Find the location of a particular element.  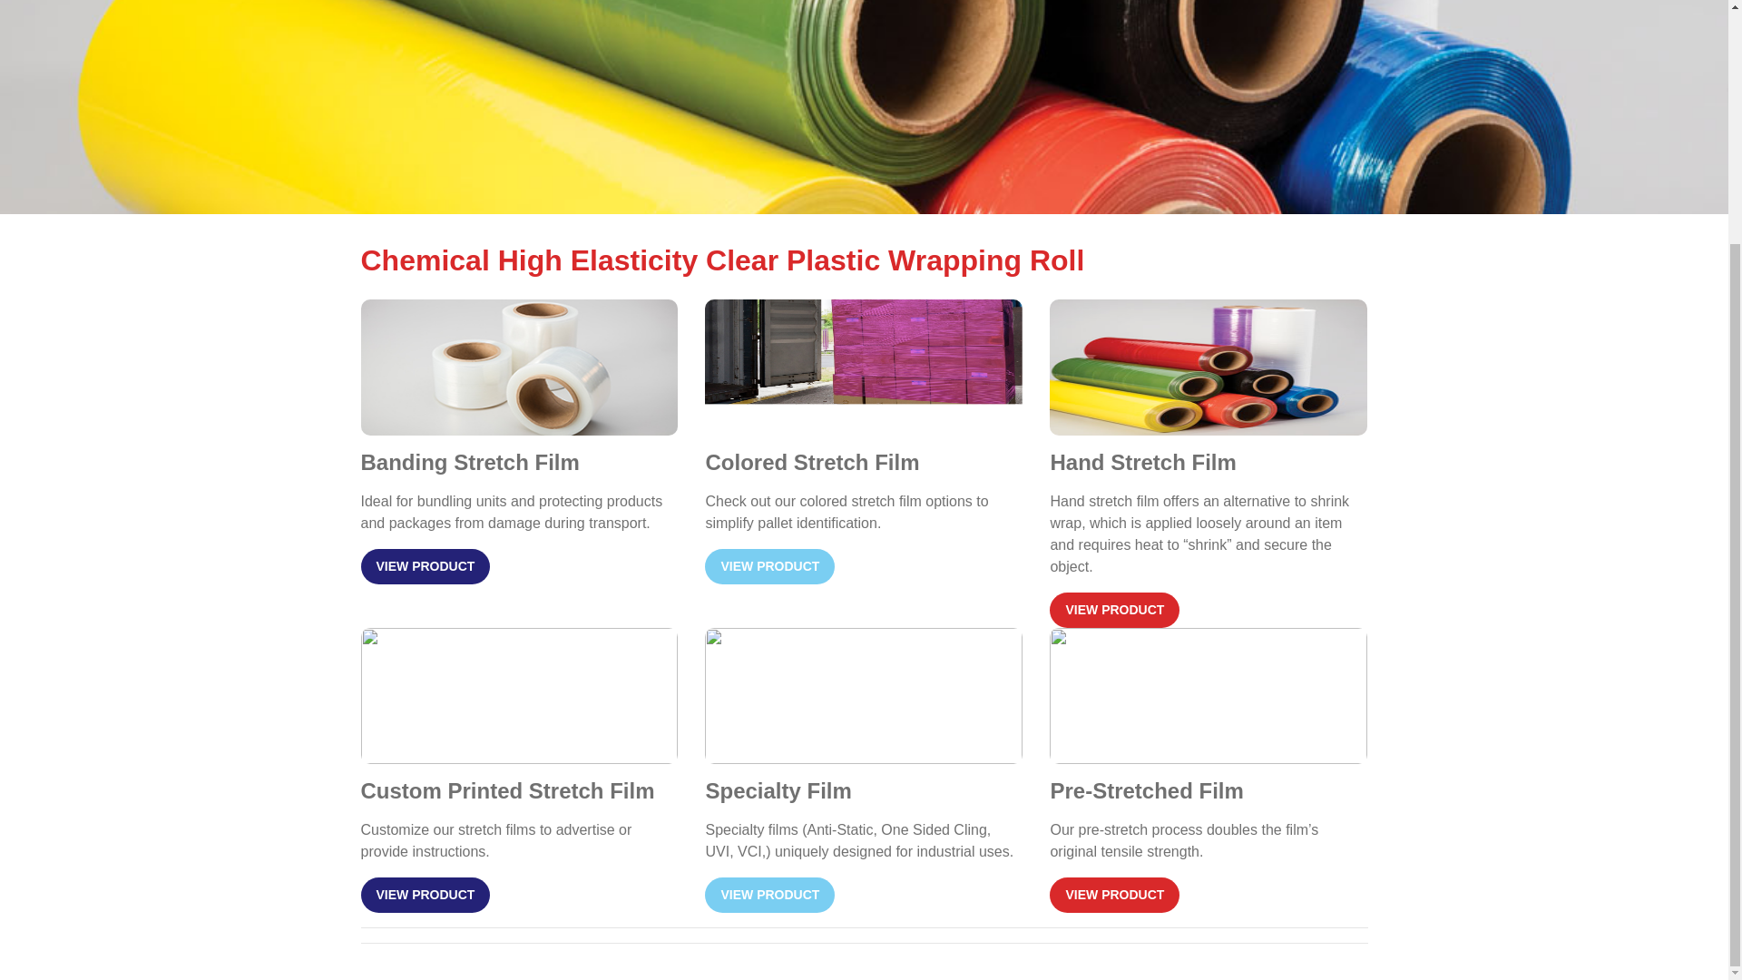

VIEW PRODUCT is located at coordinates (769, 566).